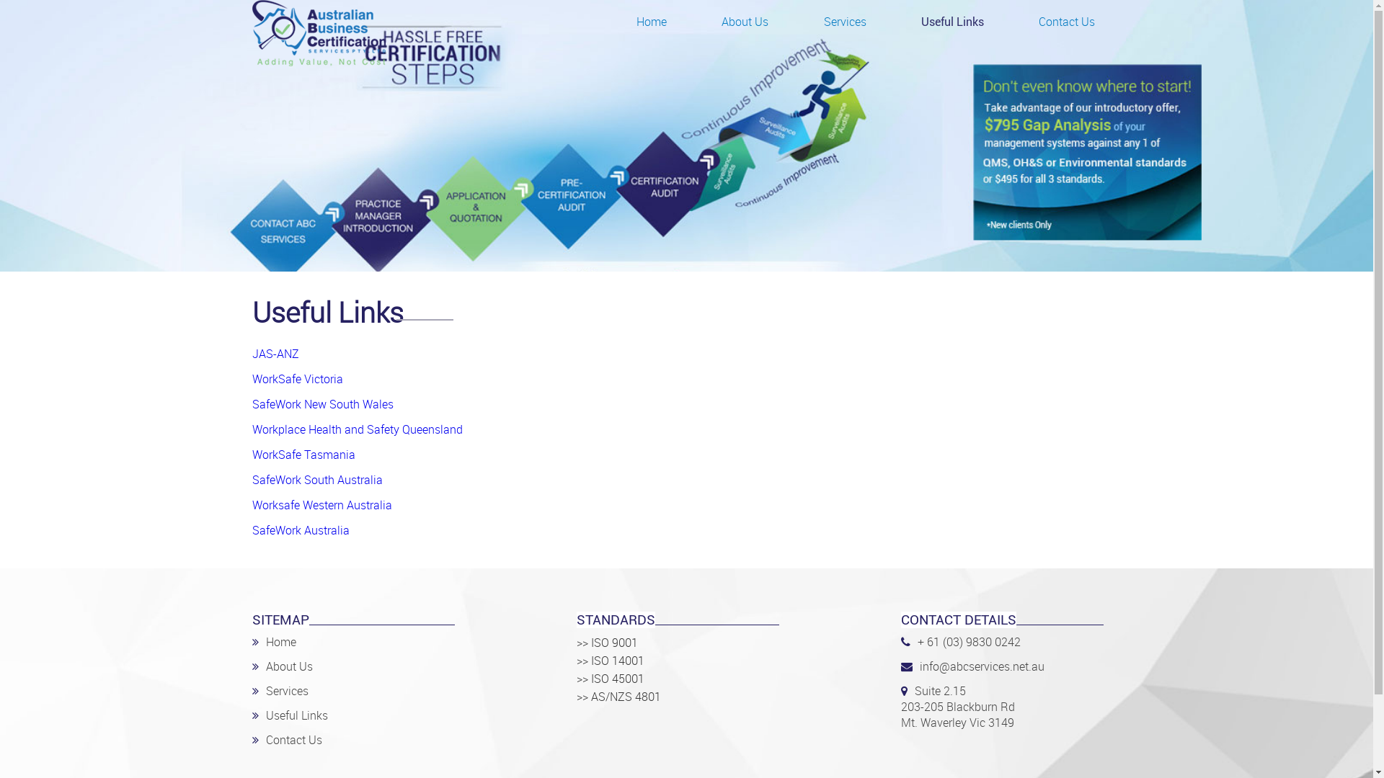 This screenshot has height=778, width=1384. What do you see at coordinates (280, 642) in the screenshot?
I see `Home` at bounding box center [280, 642].